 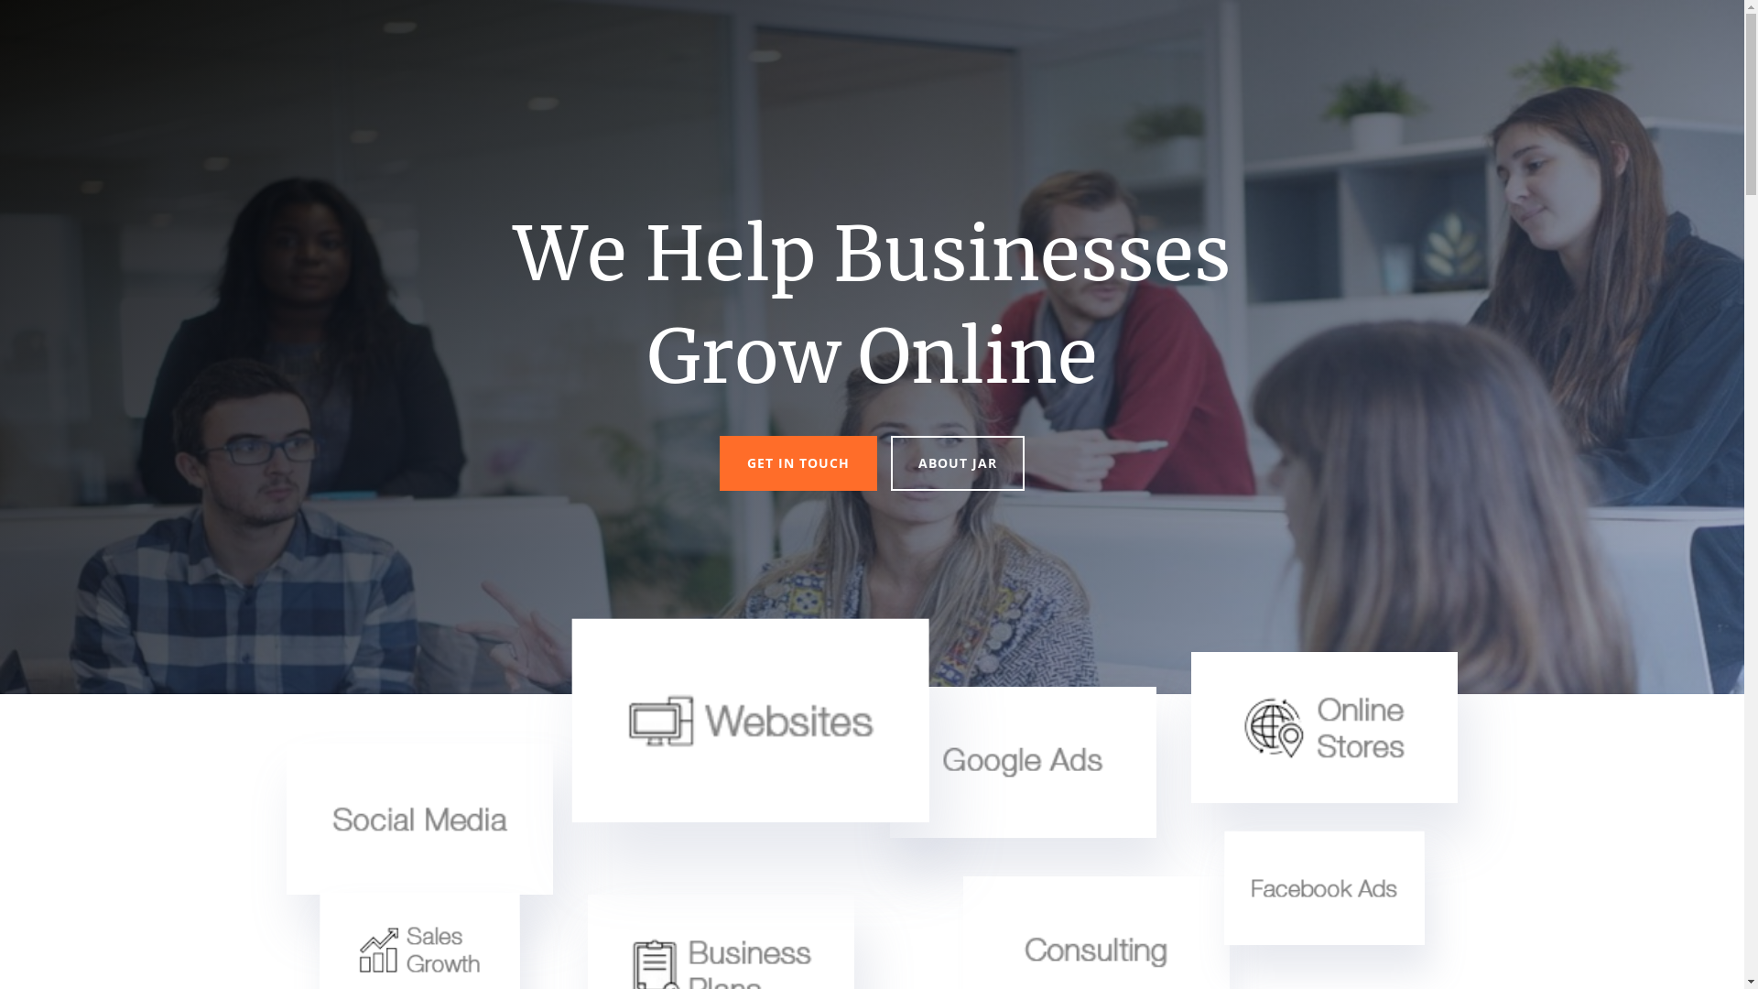 I want to click on GET IN TOUCH, so click(x=798, y=463).